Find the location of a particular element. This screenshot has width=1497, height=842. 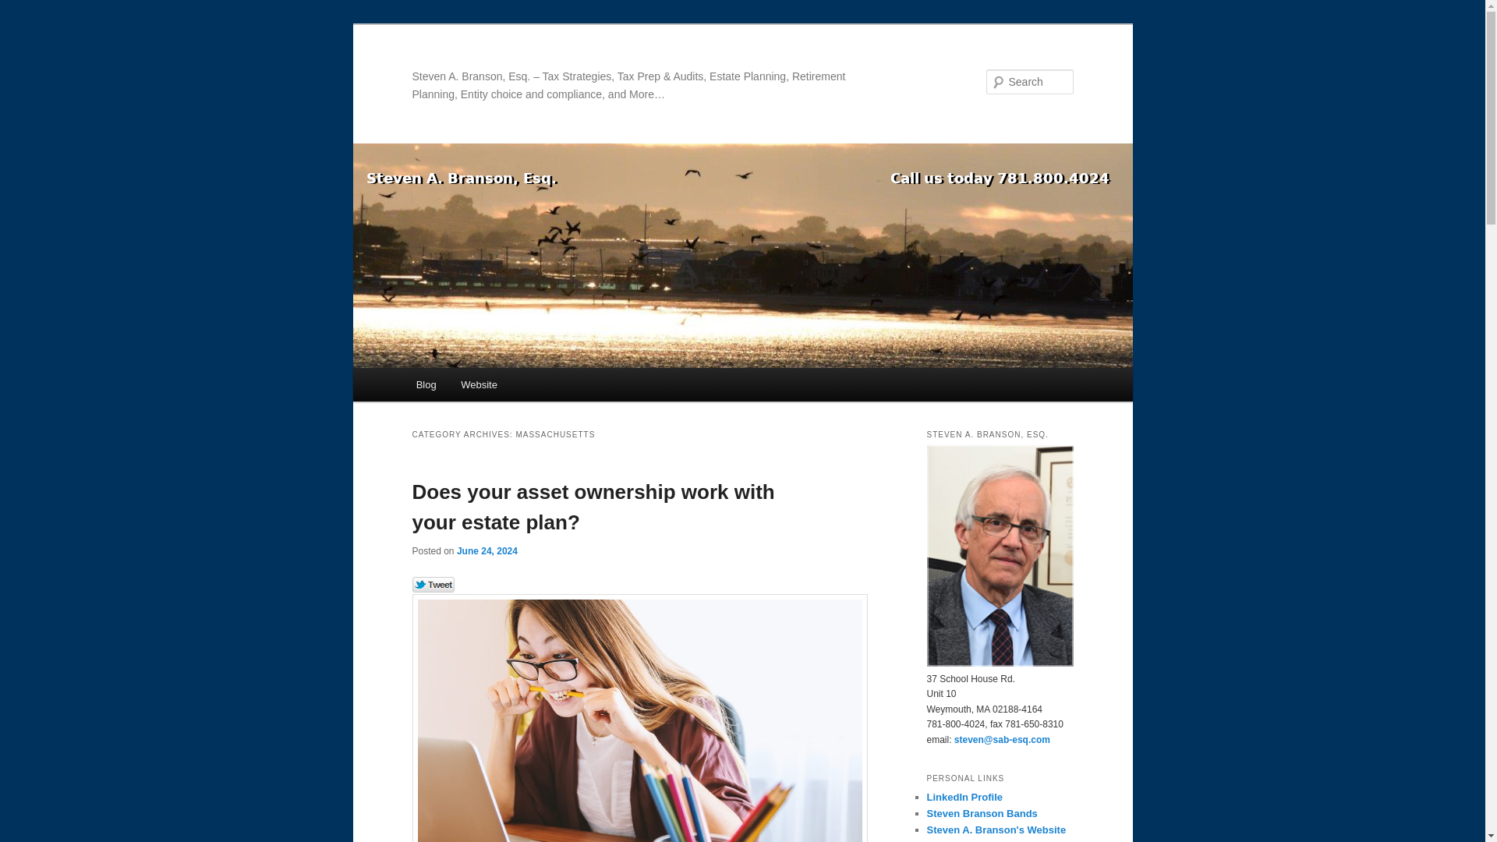

Articles to help you achieve your financial goals is located at coordinates (967, 840).